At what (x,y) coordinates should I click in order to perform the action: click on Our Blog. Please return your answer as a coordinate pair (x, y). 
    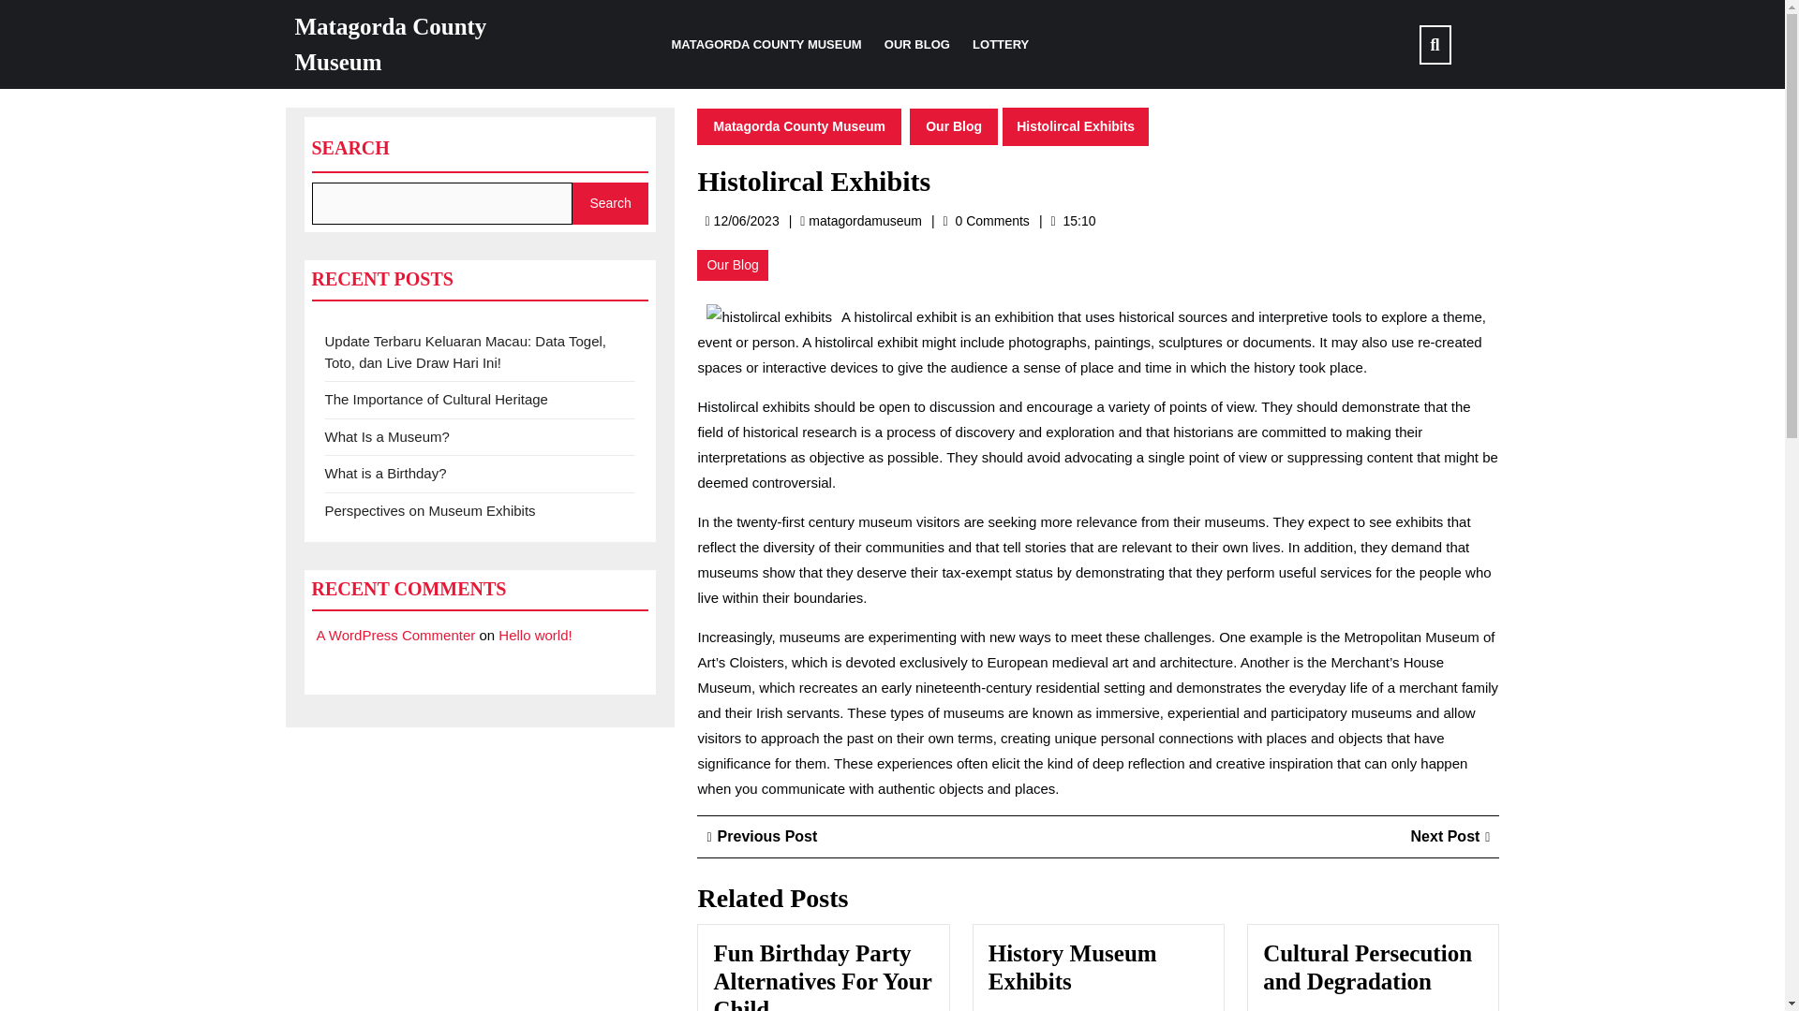
    Looking at the image, I should click on (534, 635).